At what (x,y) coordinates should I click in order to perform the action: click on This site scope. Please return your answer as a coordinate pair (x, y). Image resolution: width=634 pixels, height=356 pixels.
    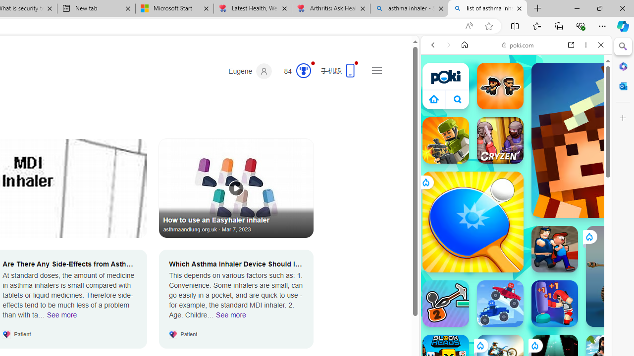
    Looking at the image, I should click on (464, 89).